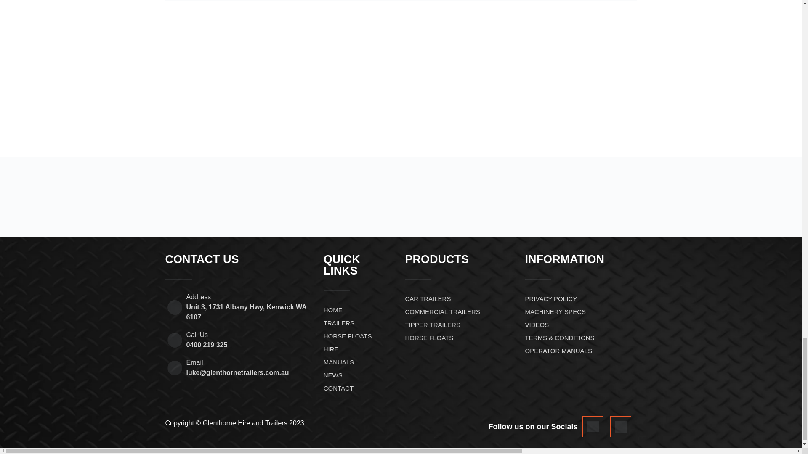 Image resolution: width=808 pixels, height=454 pixels. What do you see at coordinates (360, 323) in the screenshot?
I see `TRAILERS` at bounding box center [360, 323].